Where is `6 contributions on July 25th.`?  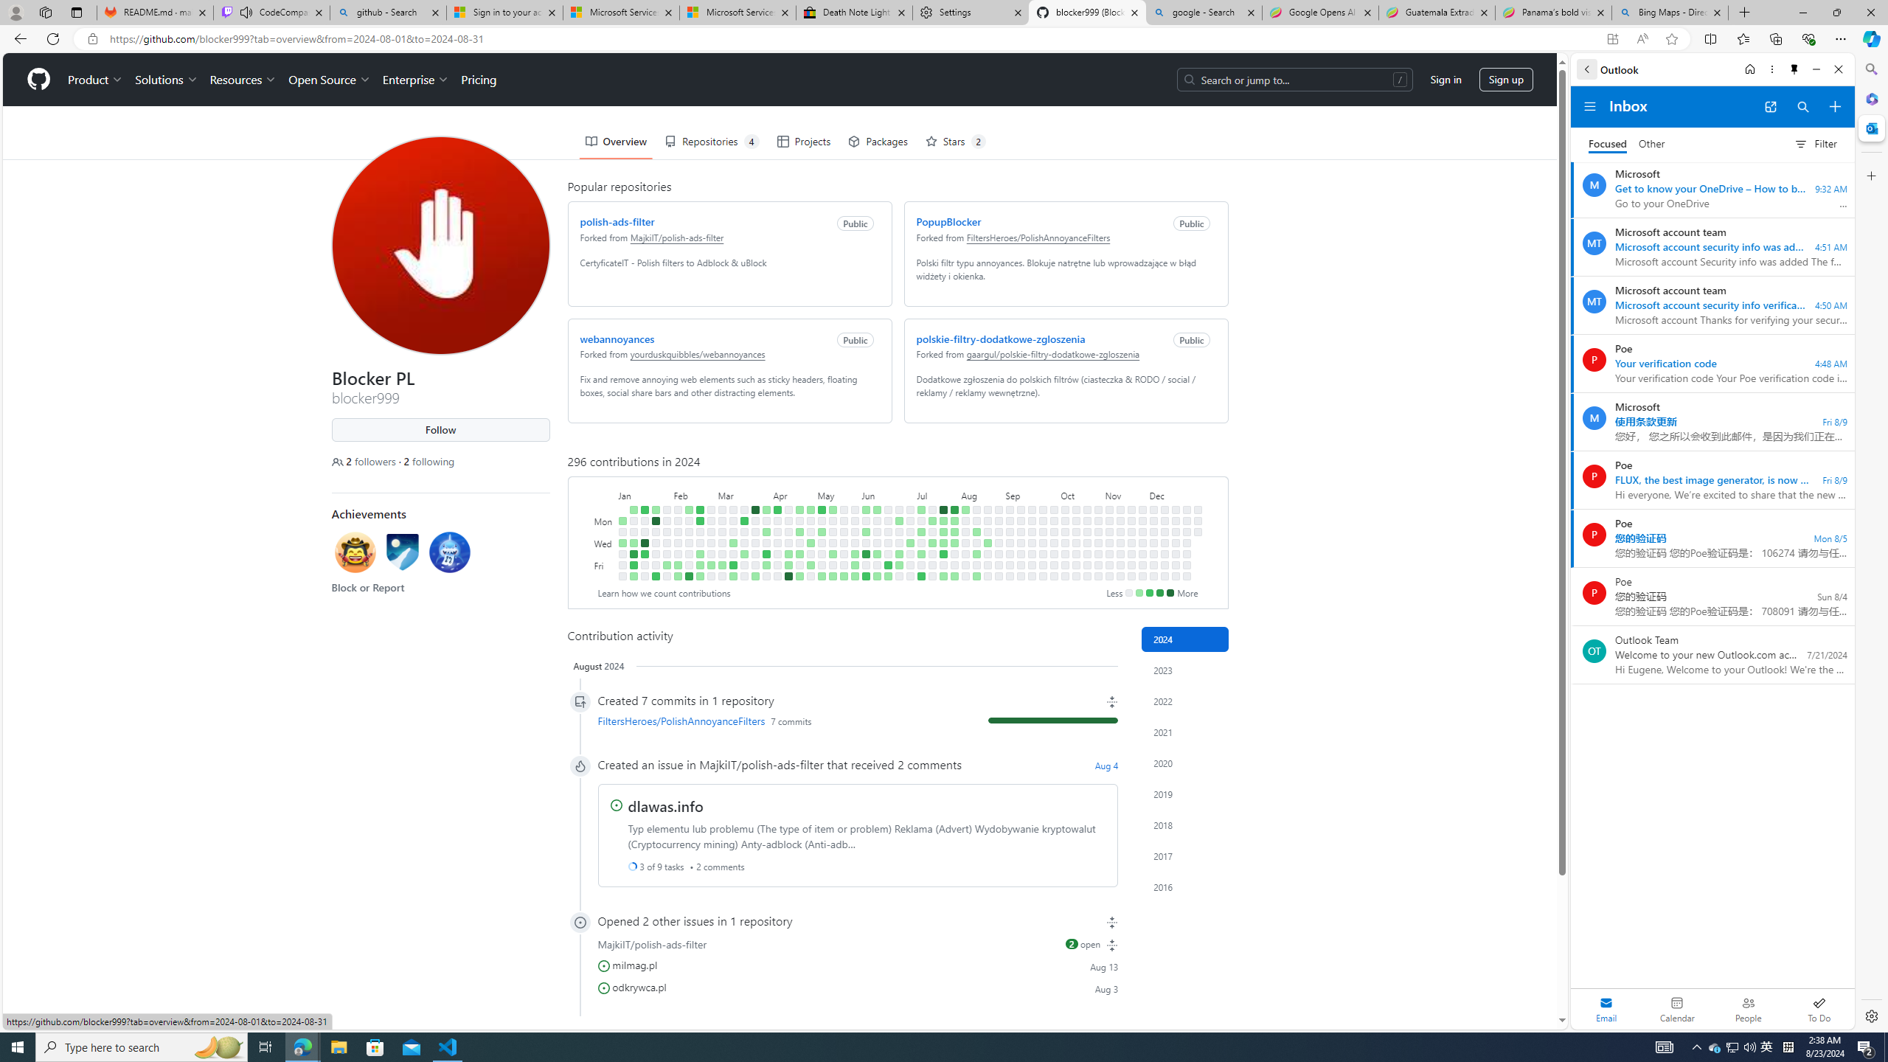
6 contributions on July 25th. is located at coordinates (943, 554).